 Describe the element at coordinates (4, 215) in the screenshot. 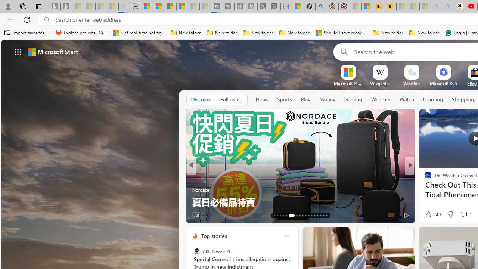

I see `View comments 397 Comment` at that location.